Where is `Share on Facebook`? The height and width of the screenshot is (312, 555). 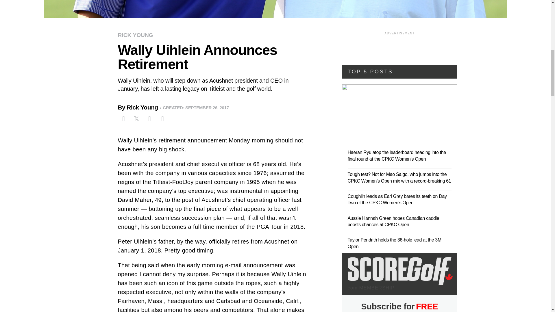 Share on Facebook is located at coordinates (123, 118).